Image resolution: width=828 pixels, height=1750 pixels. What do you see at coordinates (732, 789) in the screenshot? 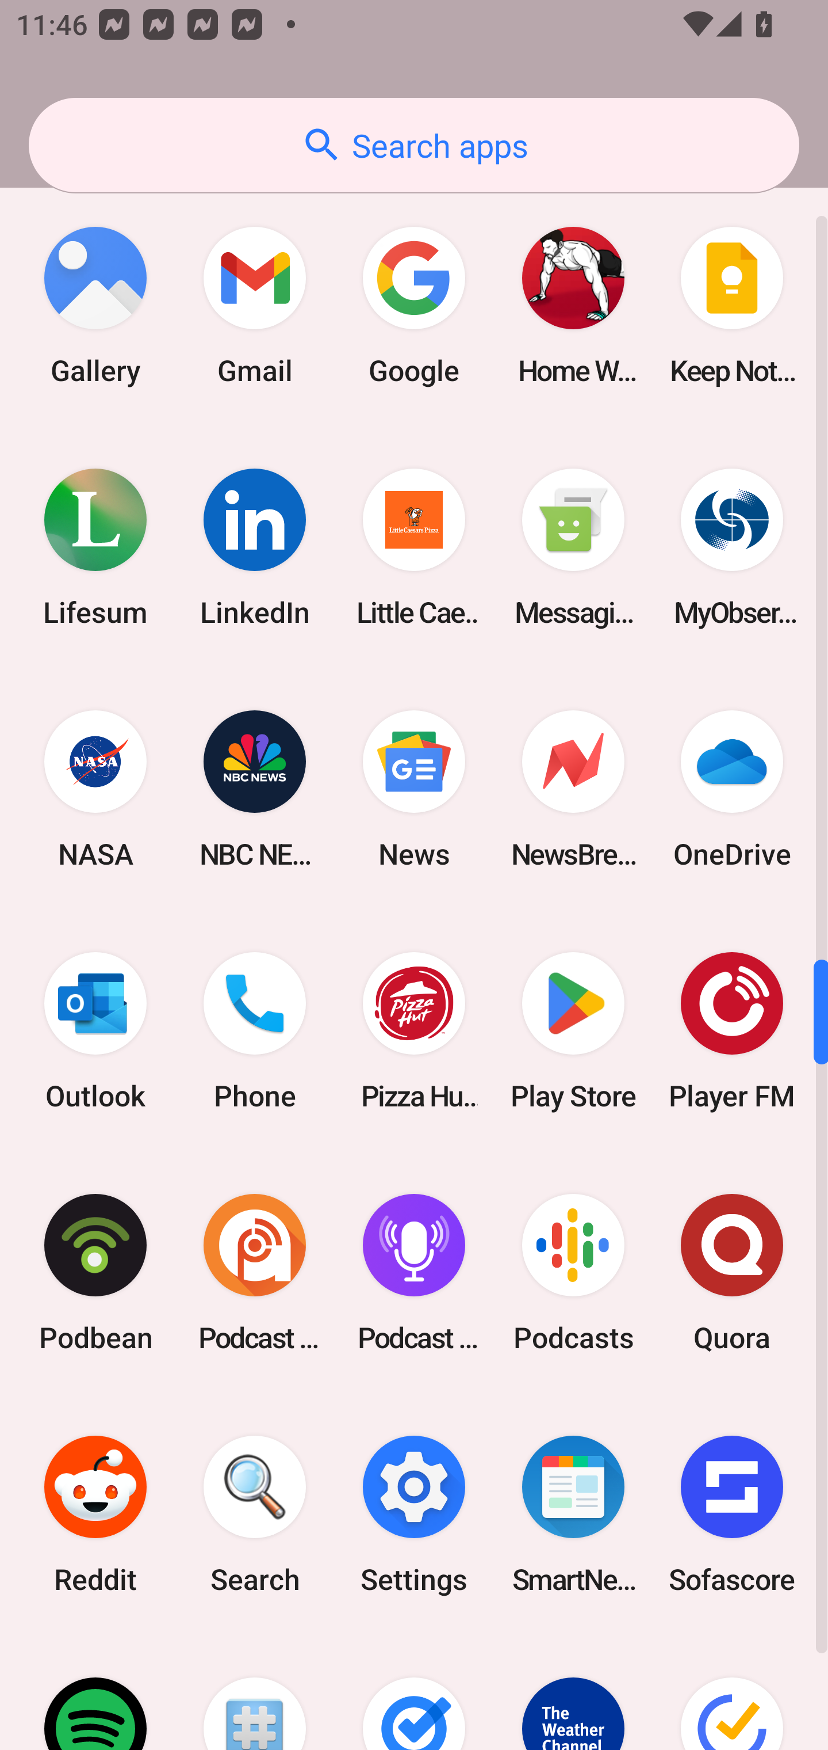
I see `OneDrive` at bounding box center [732, 789].